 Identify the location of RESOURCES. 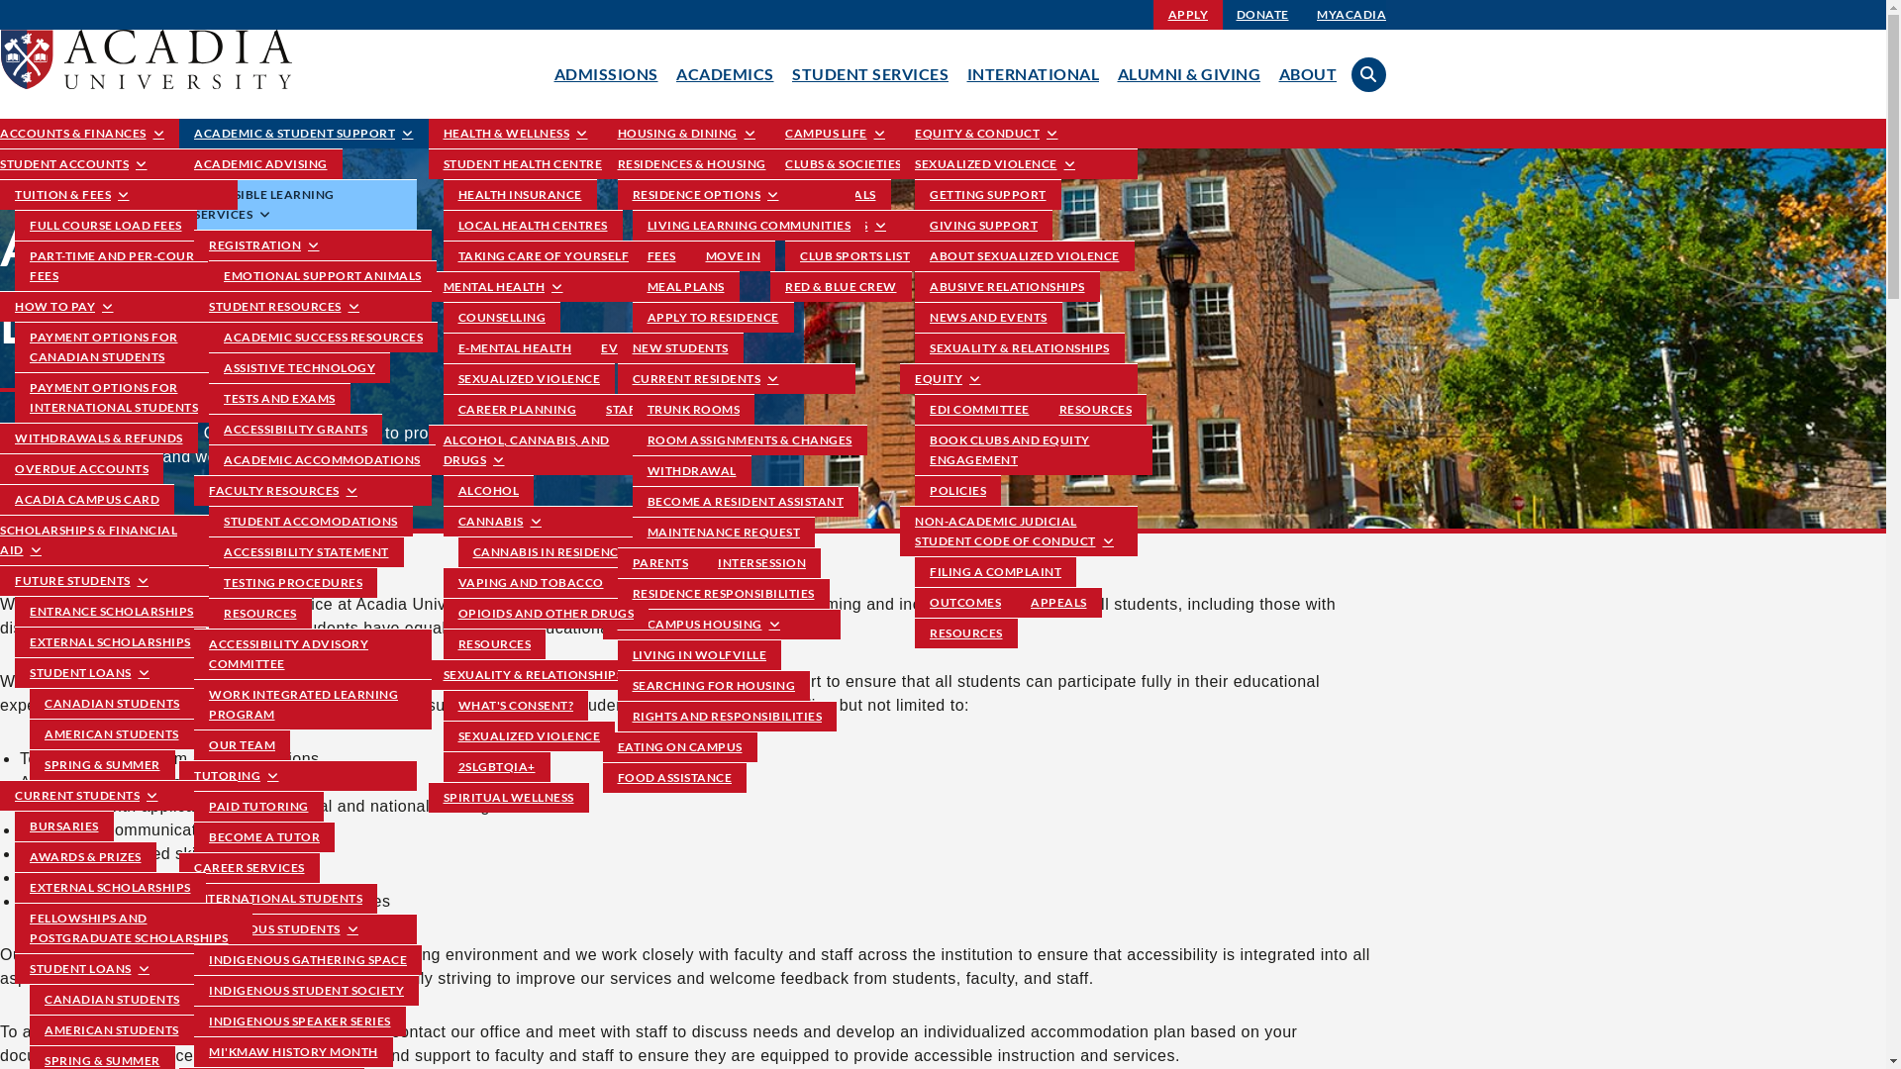
(966, 632).